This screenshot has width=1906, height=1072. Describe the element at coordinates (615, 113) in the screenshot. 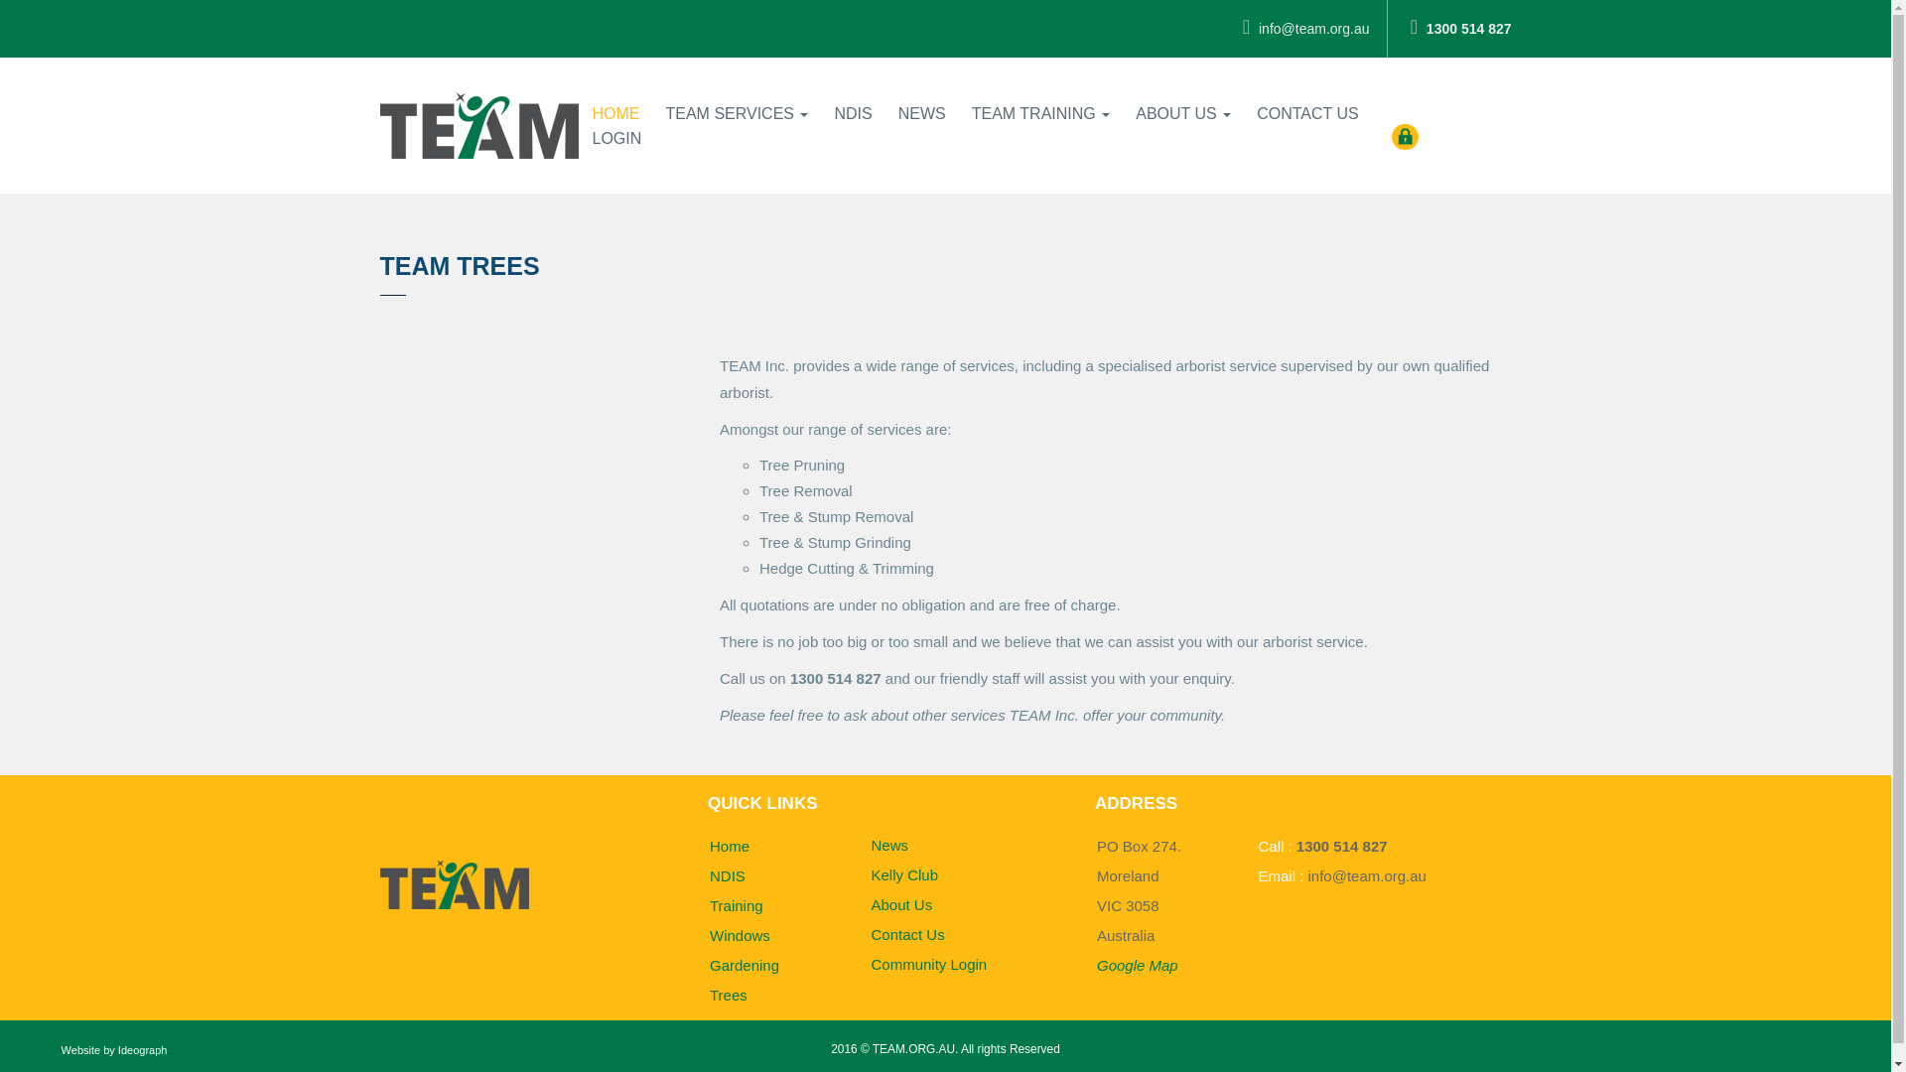

I see `HOME` at that location.